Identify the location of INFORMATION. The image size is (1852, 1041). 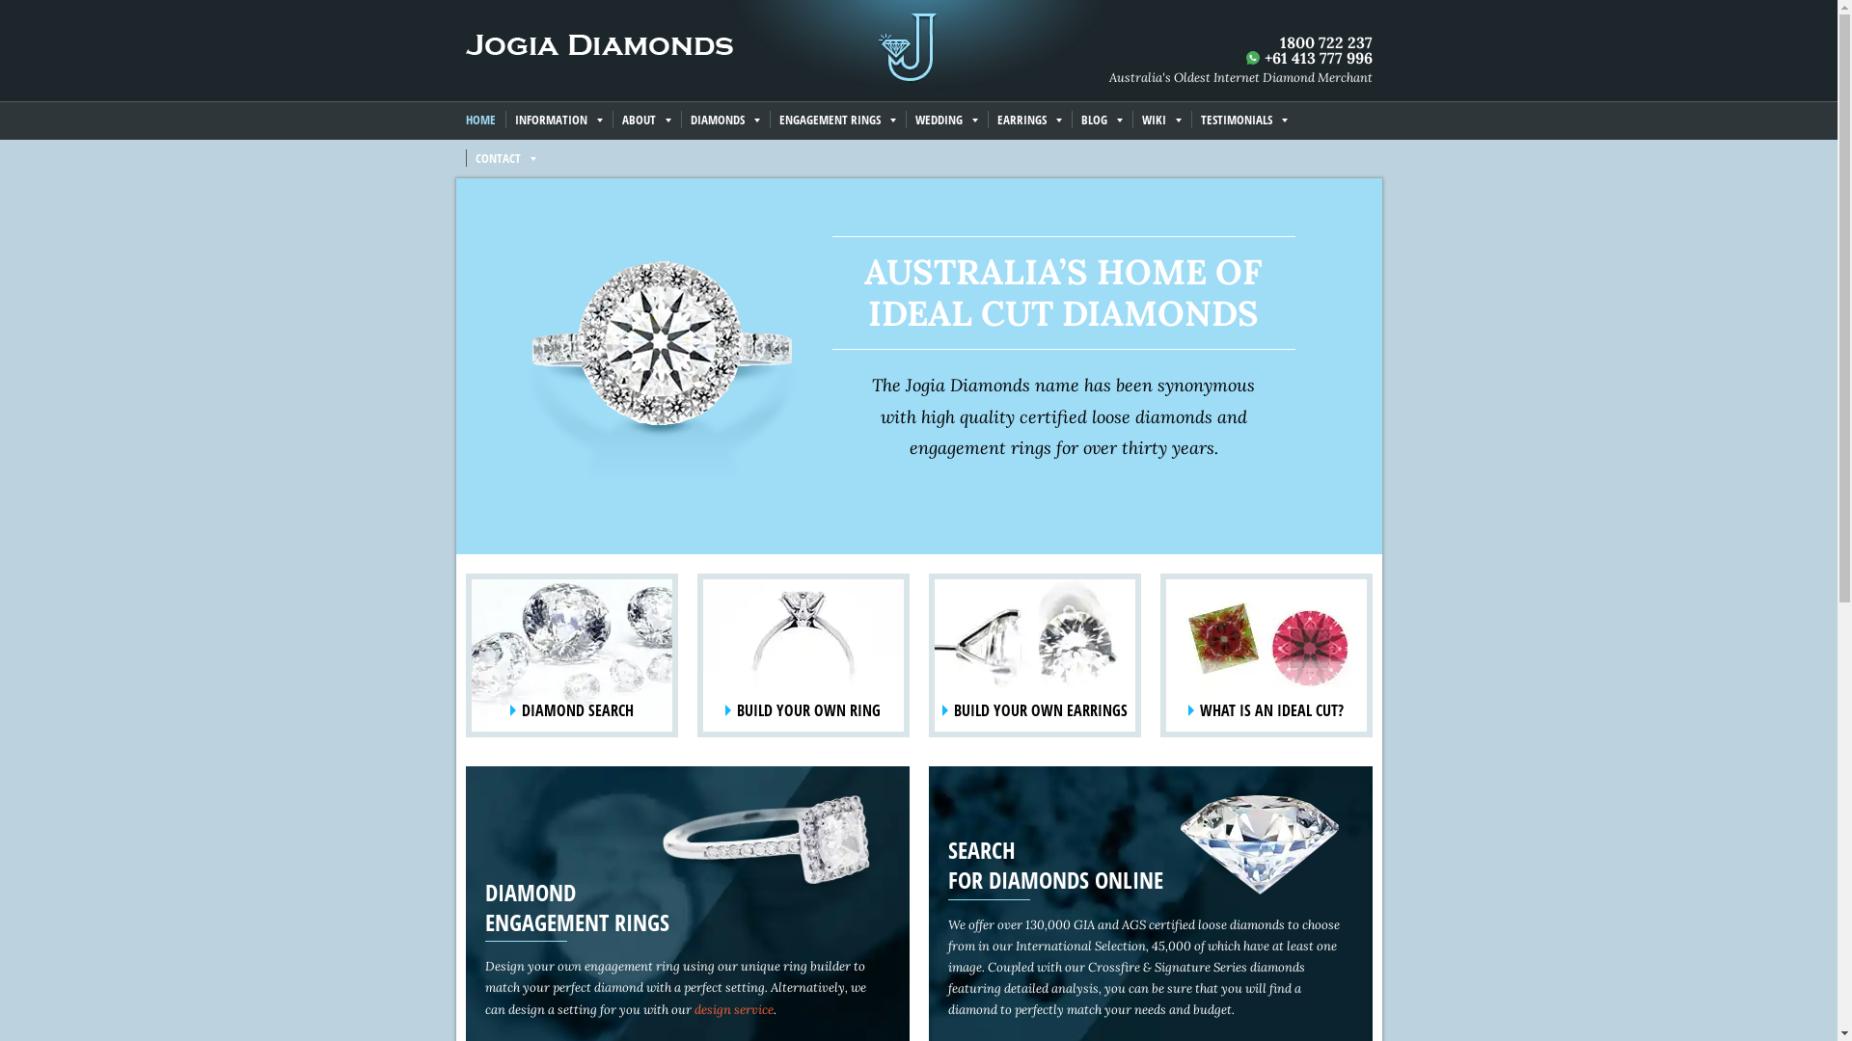
(559, 121).